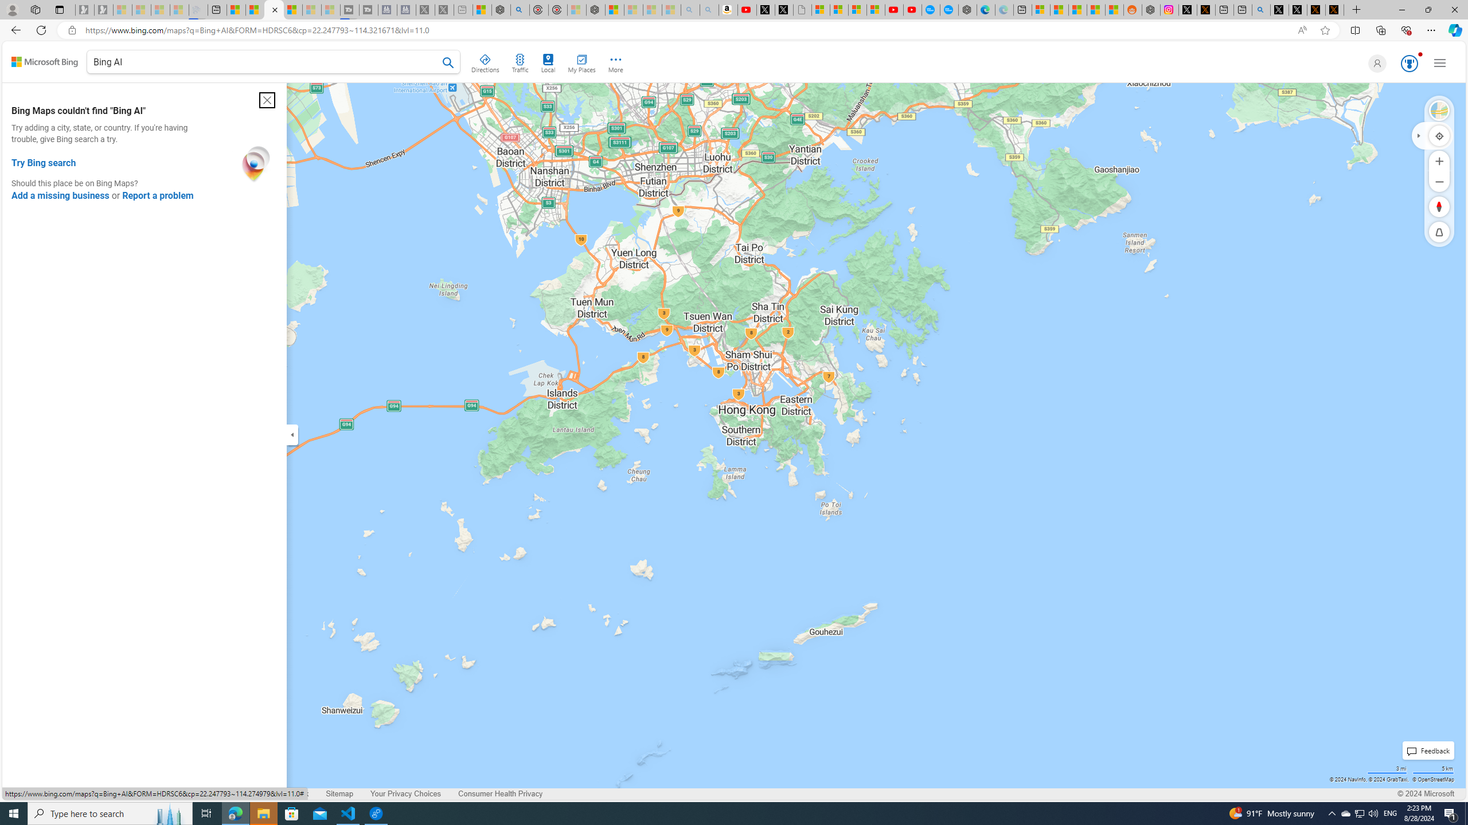 The height and width of the screenshot is (825, 1468). What do you see at coordinates (486, 61) in the screenshot?
I see `Directions` at bounding box center [486, 61].